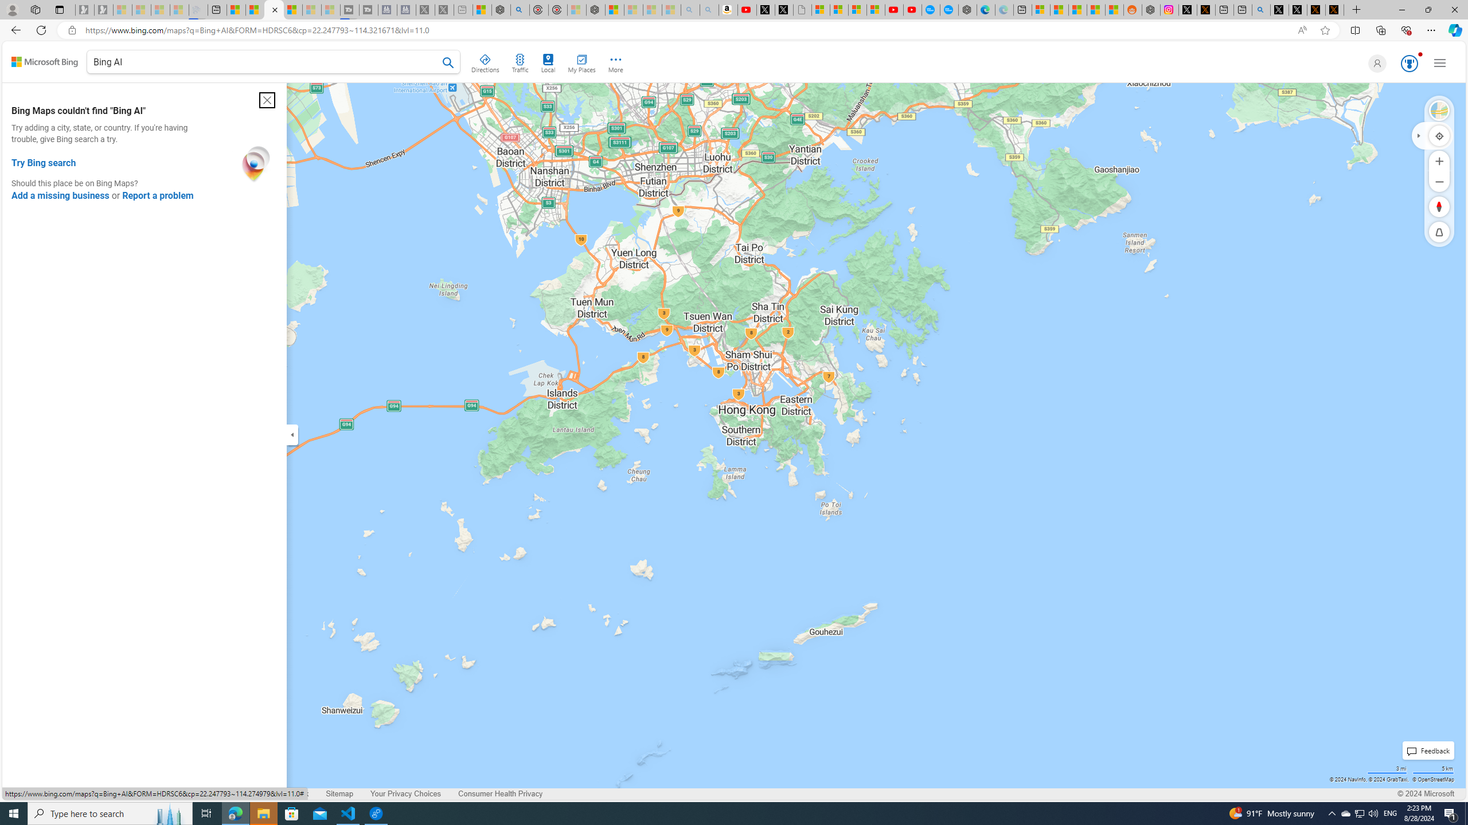 The height and width of the screenshot is (825, 1468). What do you see at coordinates (486, 61) in the screenshot?
I see `Directions` at bounding box center [486, 61].